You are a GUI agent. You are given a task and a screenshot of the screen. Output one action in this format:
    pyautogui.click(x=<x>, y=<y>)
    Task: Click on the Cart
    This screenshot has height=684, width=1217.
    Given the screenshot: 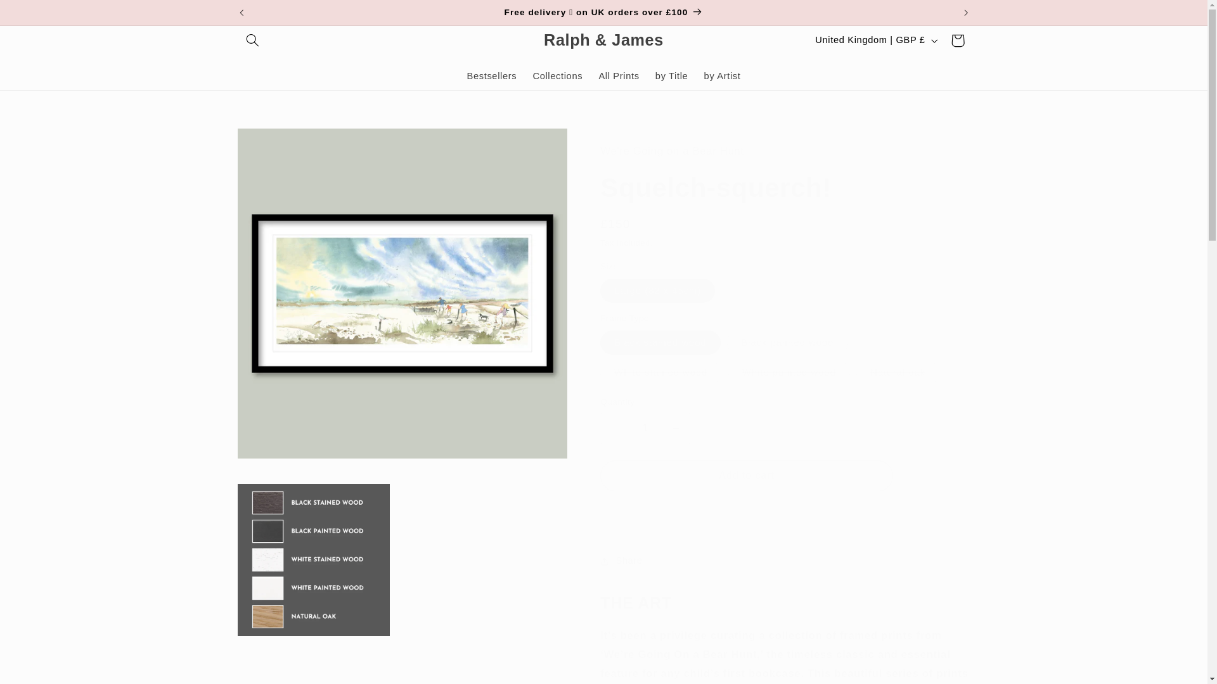 What is the action you would take?
    pyautogui.click(x=958, y=41)
    